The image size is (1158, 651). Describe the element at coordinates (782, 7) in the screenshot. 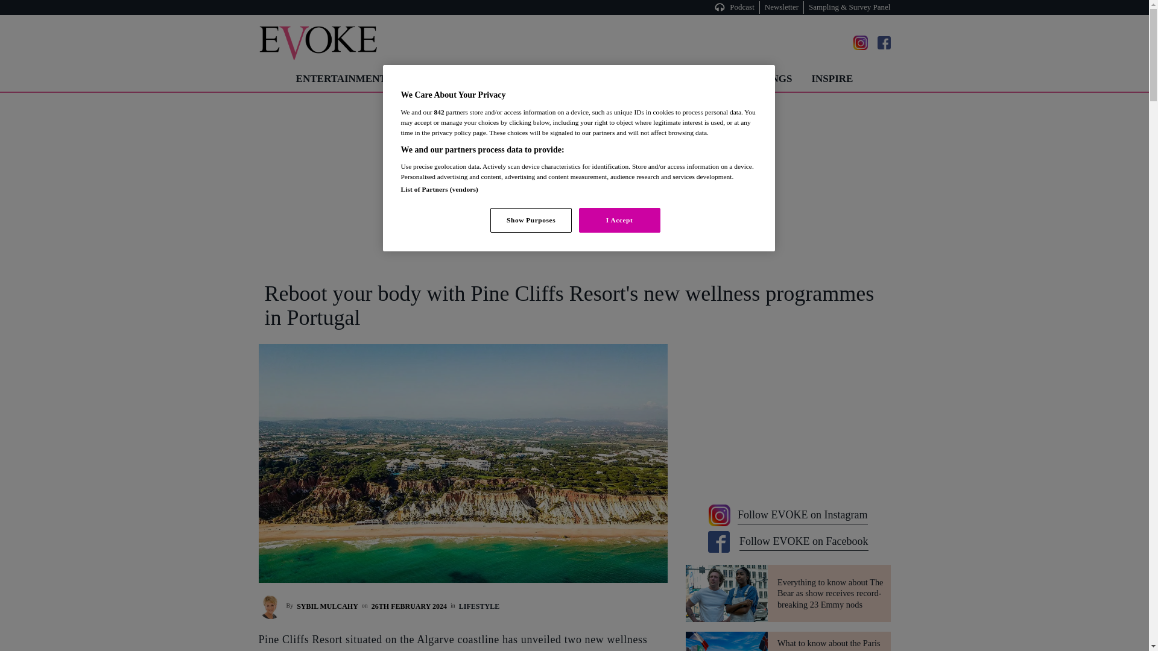

I see `Newsletter` at that location.